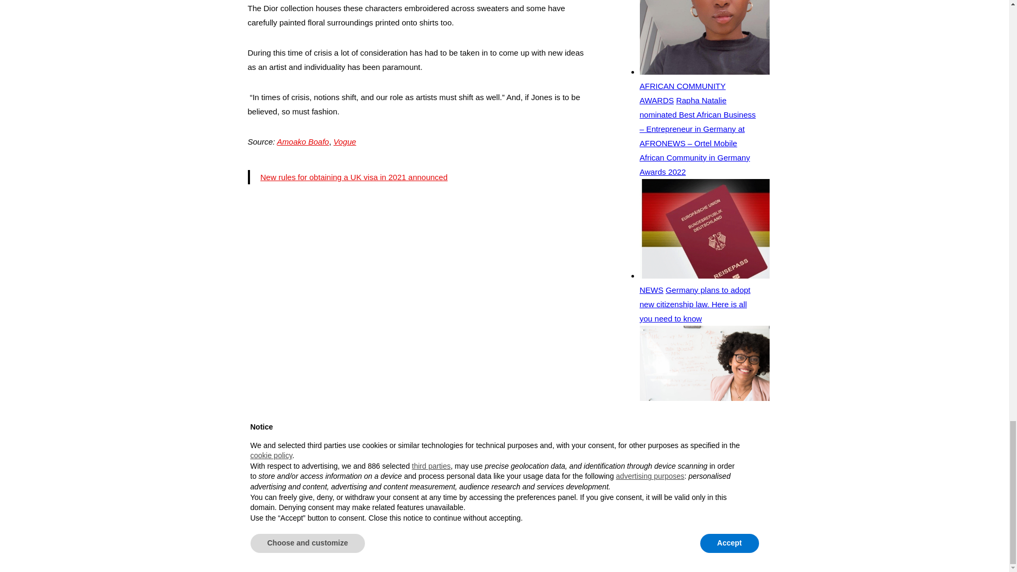 This screenshot has height=572, width=1017. What do you see at coordinates (315, 448) in the screenshot?
I see `GHANAIANS IN GERMANY` at bounding box center [315, 448].